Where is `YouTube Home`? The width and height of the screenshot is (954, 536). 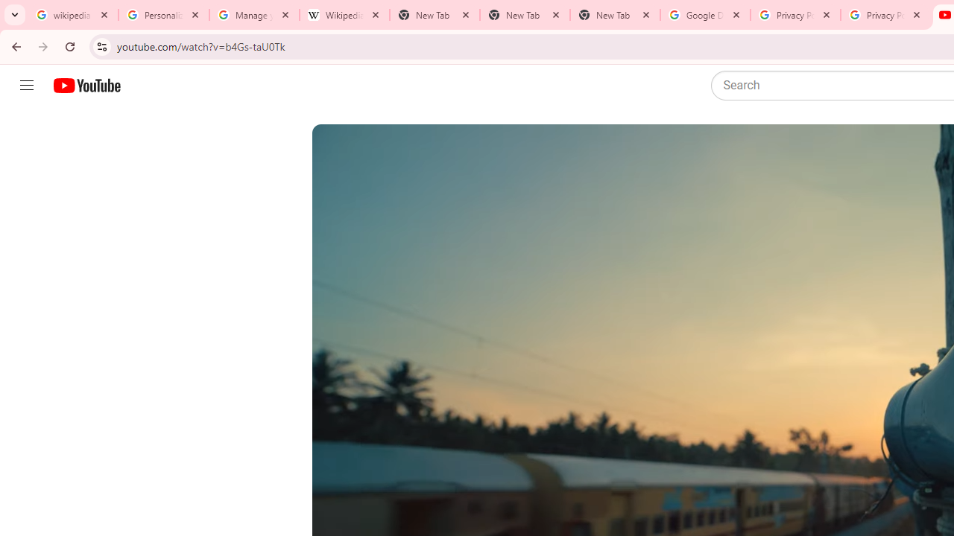
YouTube Home is located at coordinates (86, 86).